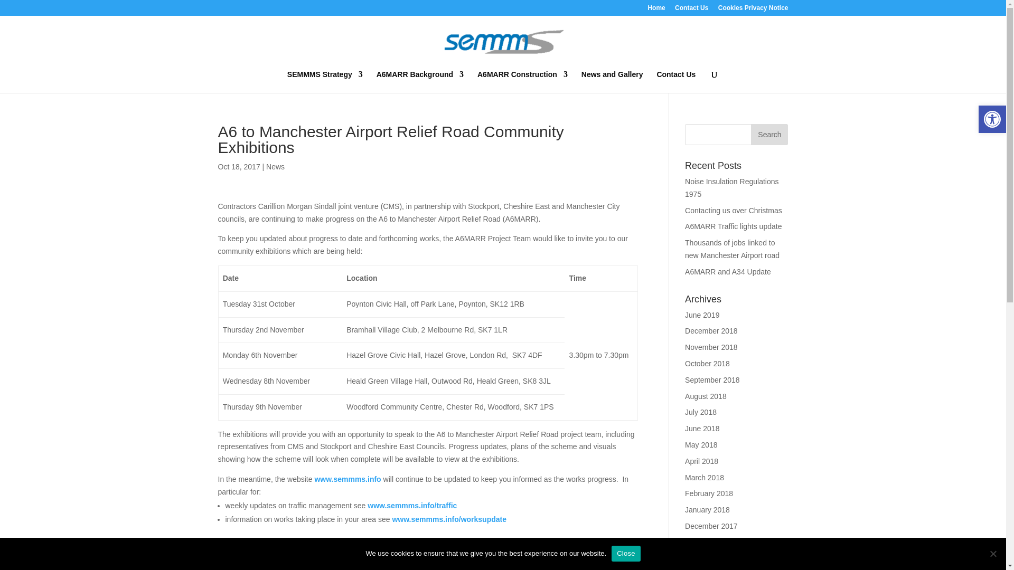 The image size is (1014, 570). Describe the element at coordinates (753, 10) in the screenshot. I see `Cookies Privacy Notice` at that location.